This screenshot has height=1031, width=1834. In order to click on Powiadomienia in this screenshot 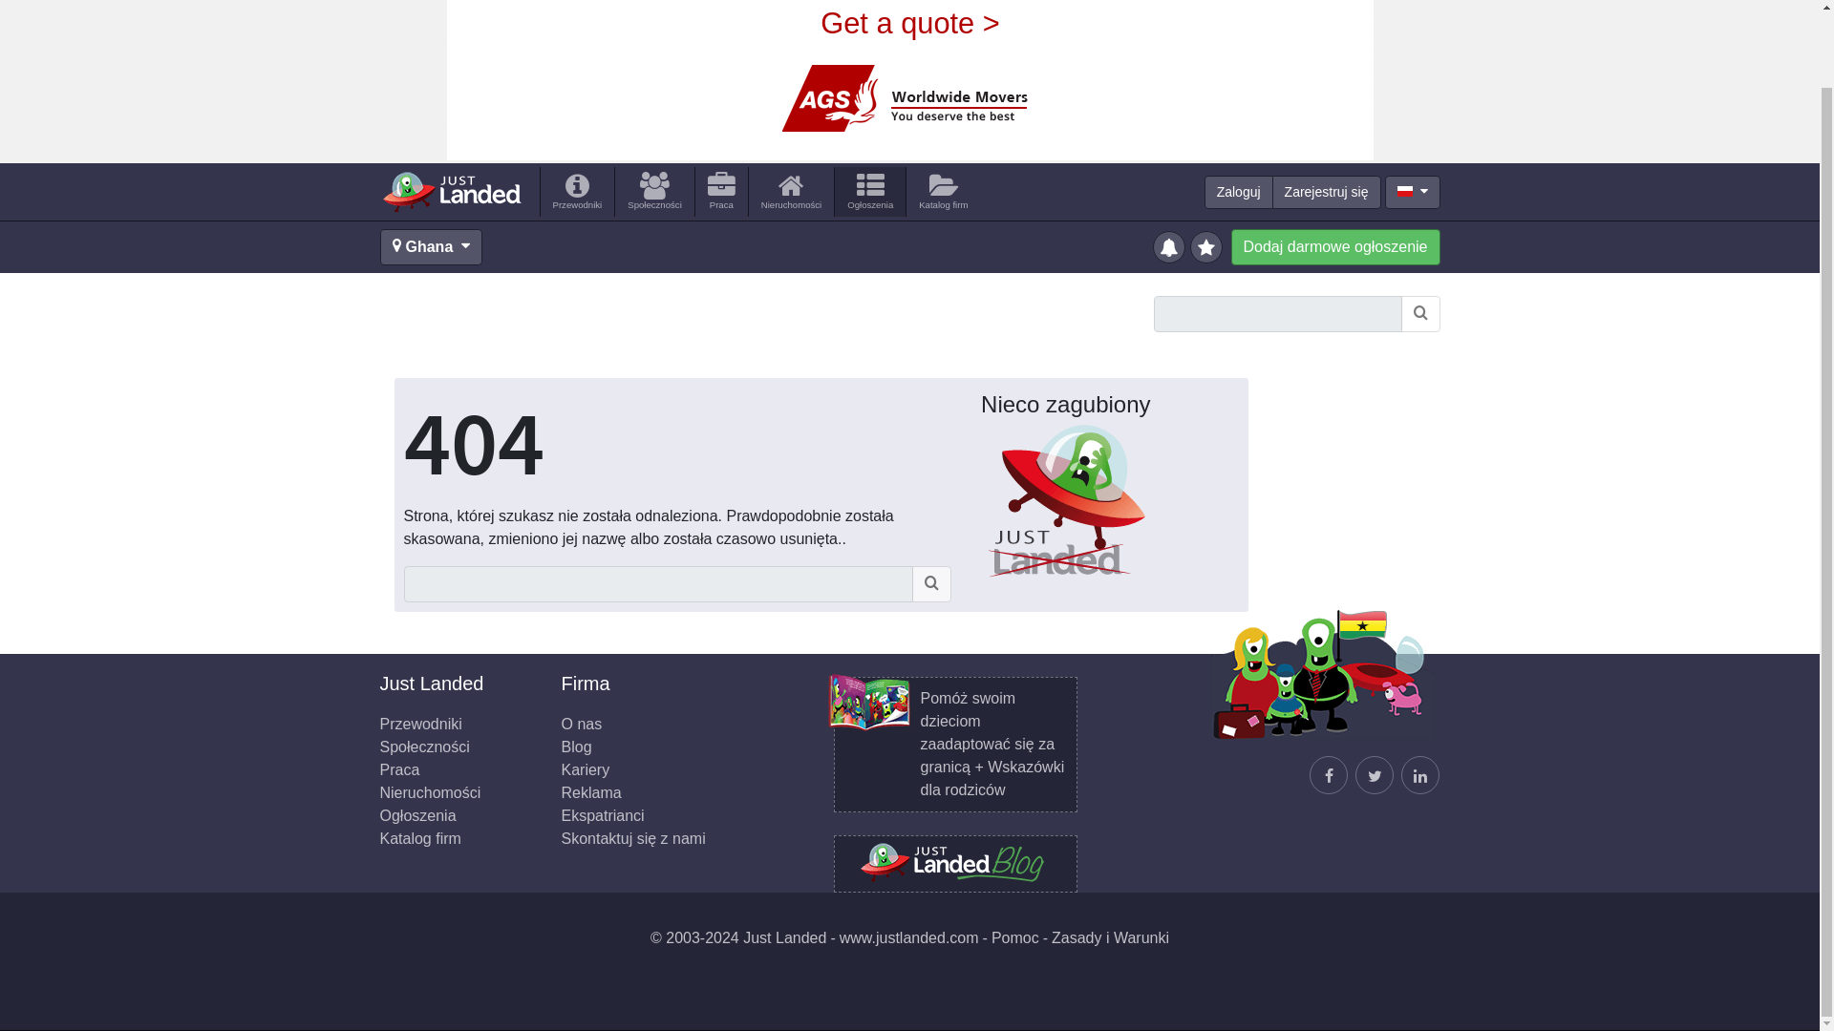, I will do `click(1169, 245)`.